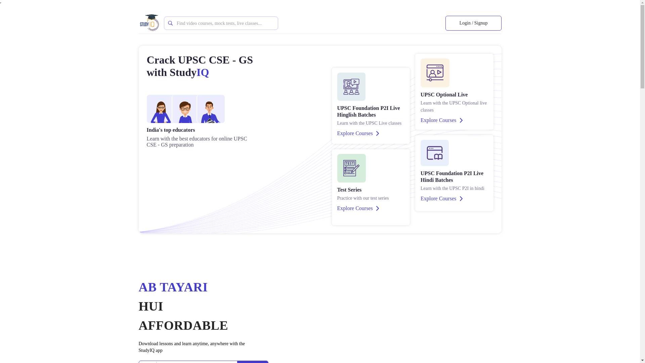 This screenshot has height=363, width=645. I want to click on Explore Courses, so click(358, 133).